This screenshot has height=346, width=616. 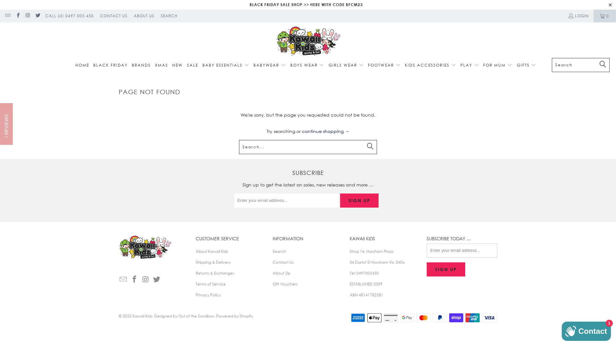 I want to click on Shipping & Delivery, so click(x=213, y=262).